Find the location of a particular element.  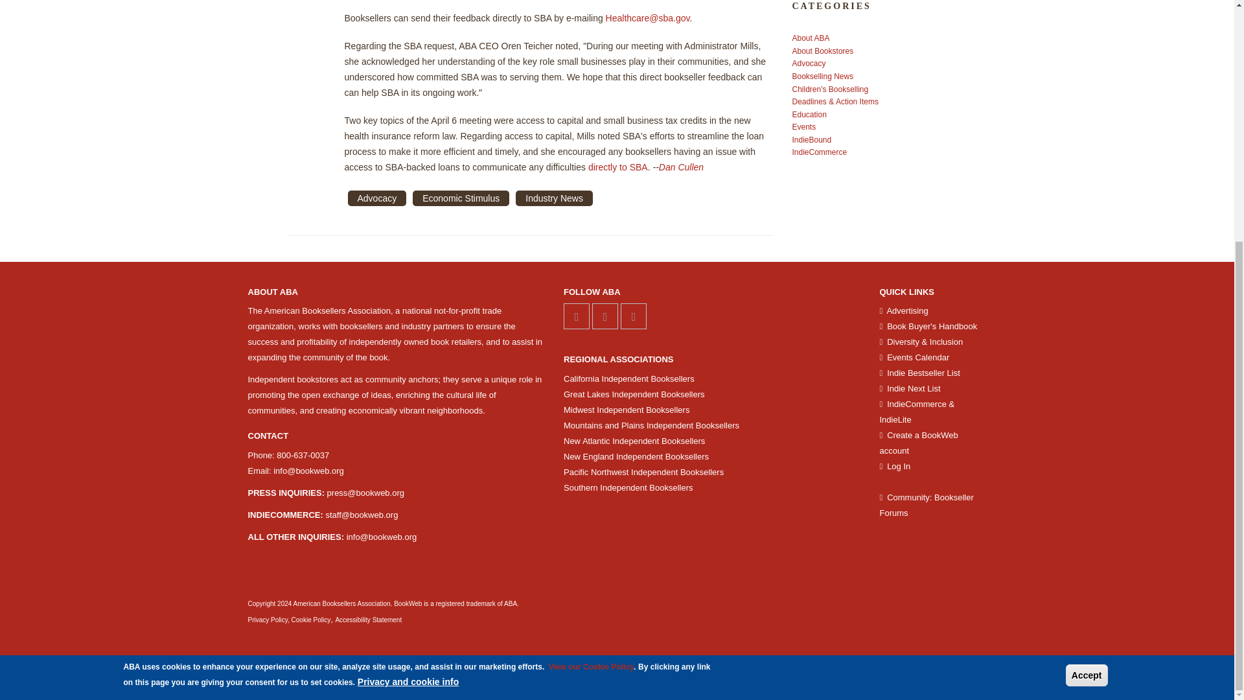

View our Cookie Policy is located at coordinates (591, 305).